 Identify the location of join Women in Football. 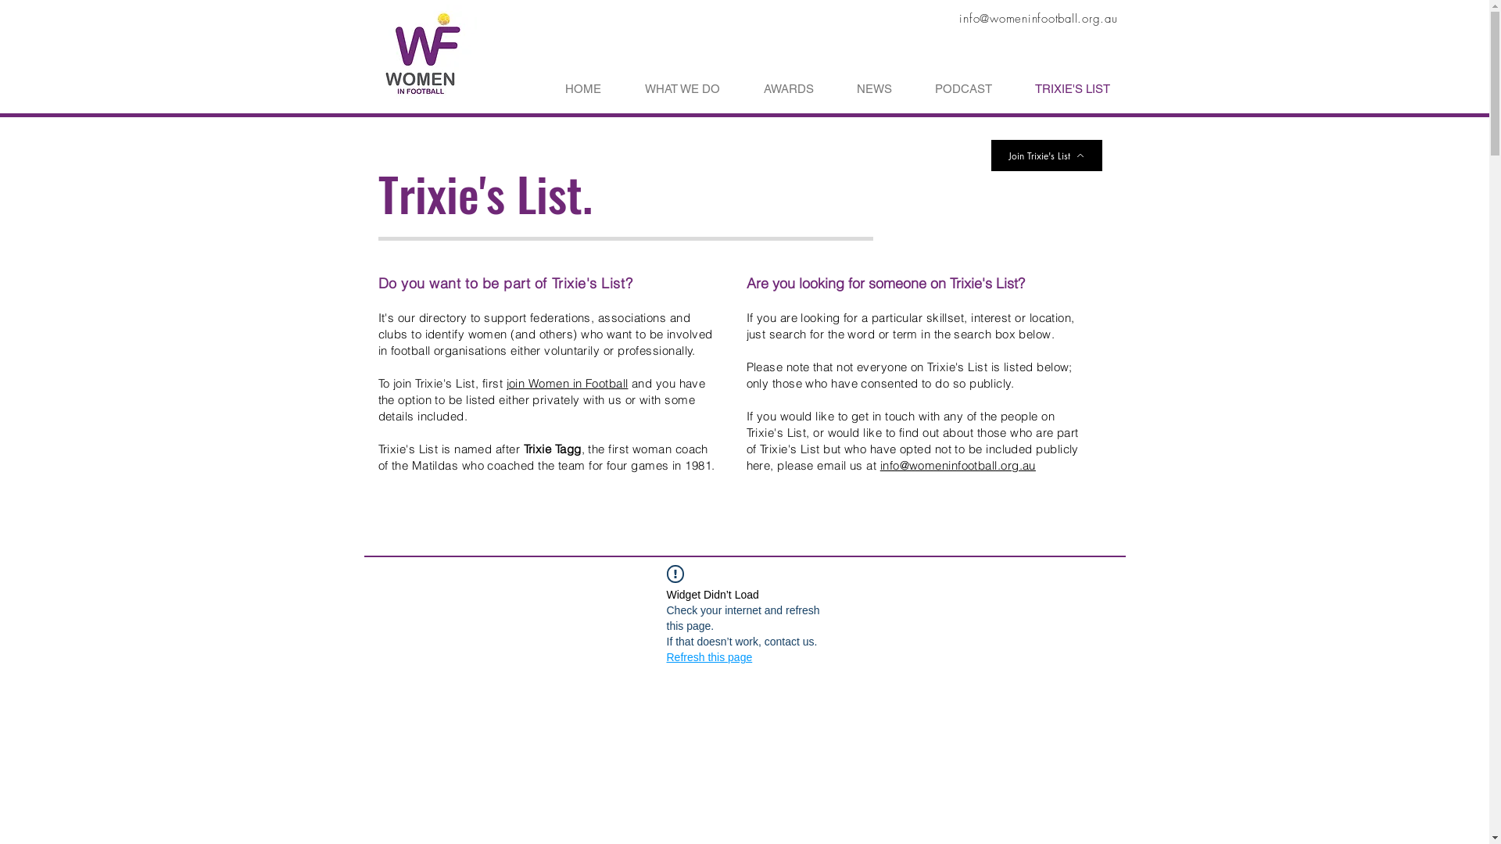
(568, 383).